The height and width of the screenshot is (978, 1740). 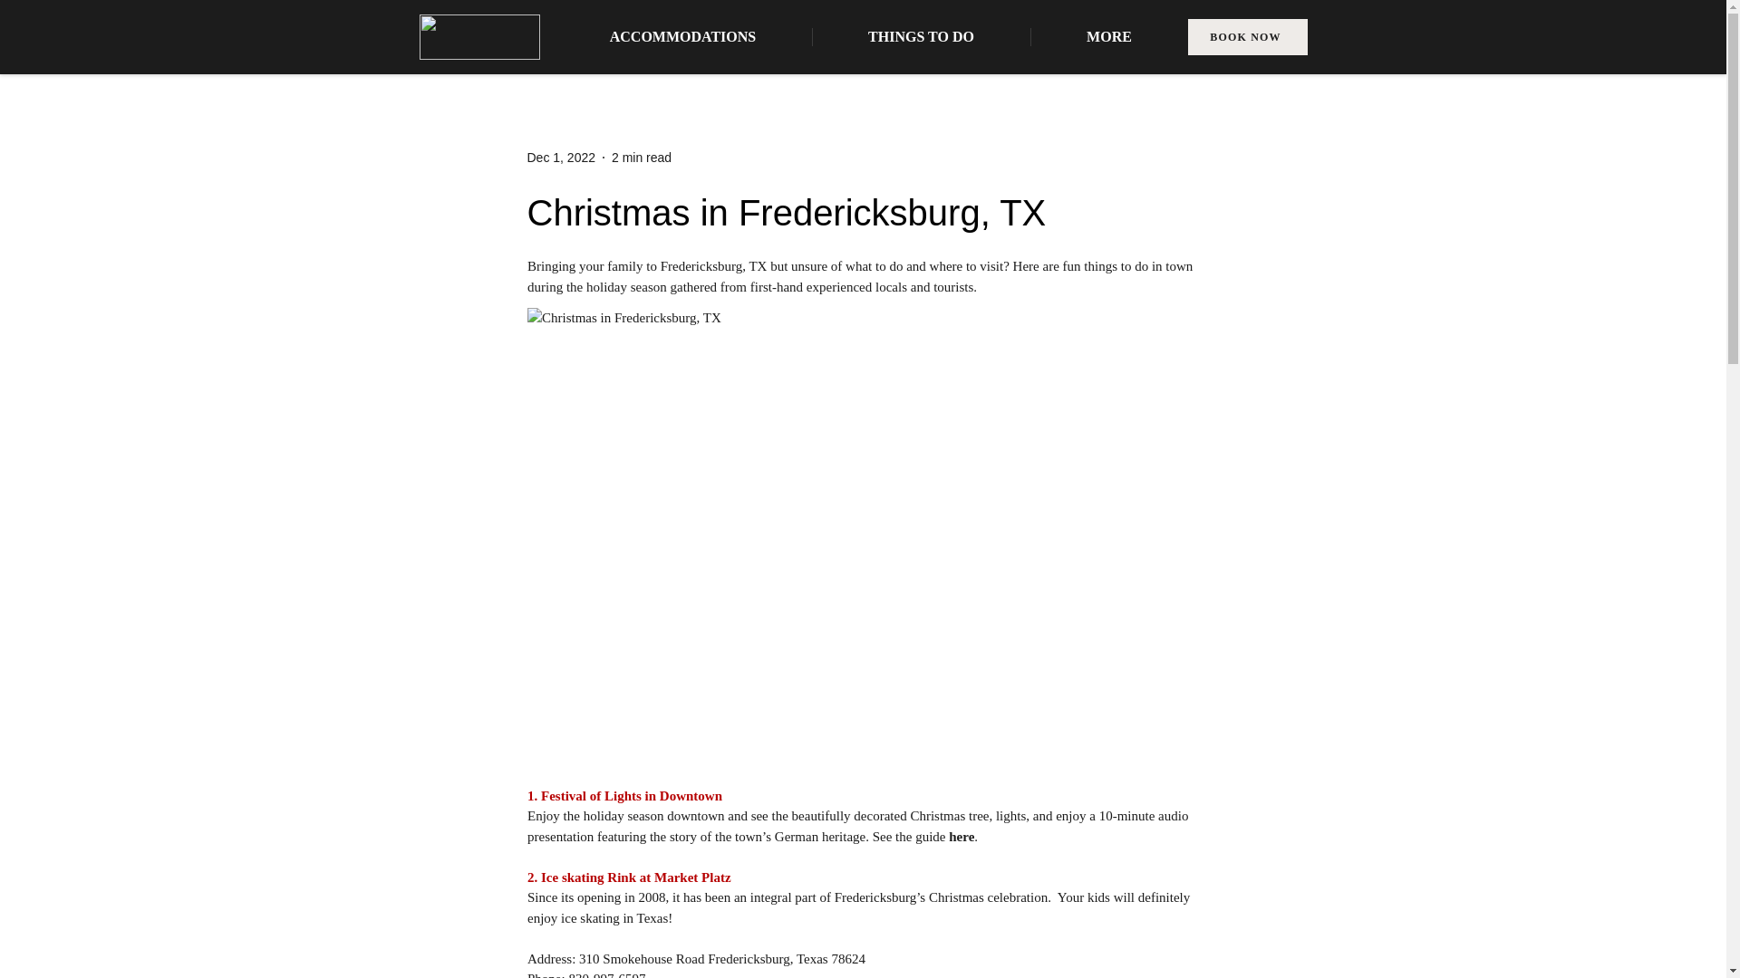 I want to click on ACCOMMODATIONS, so click(x=683, y=36).